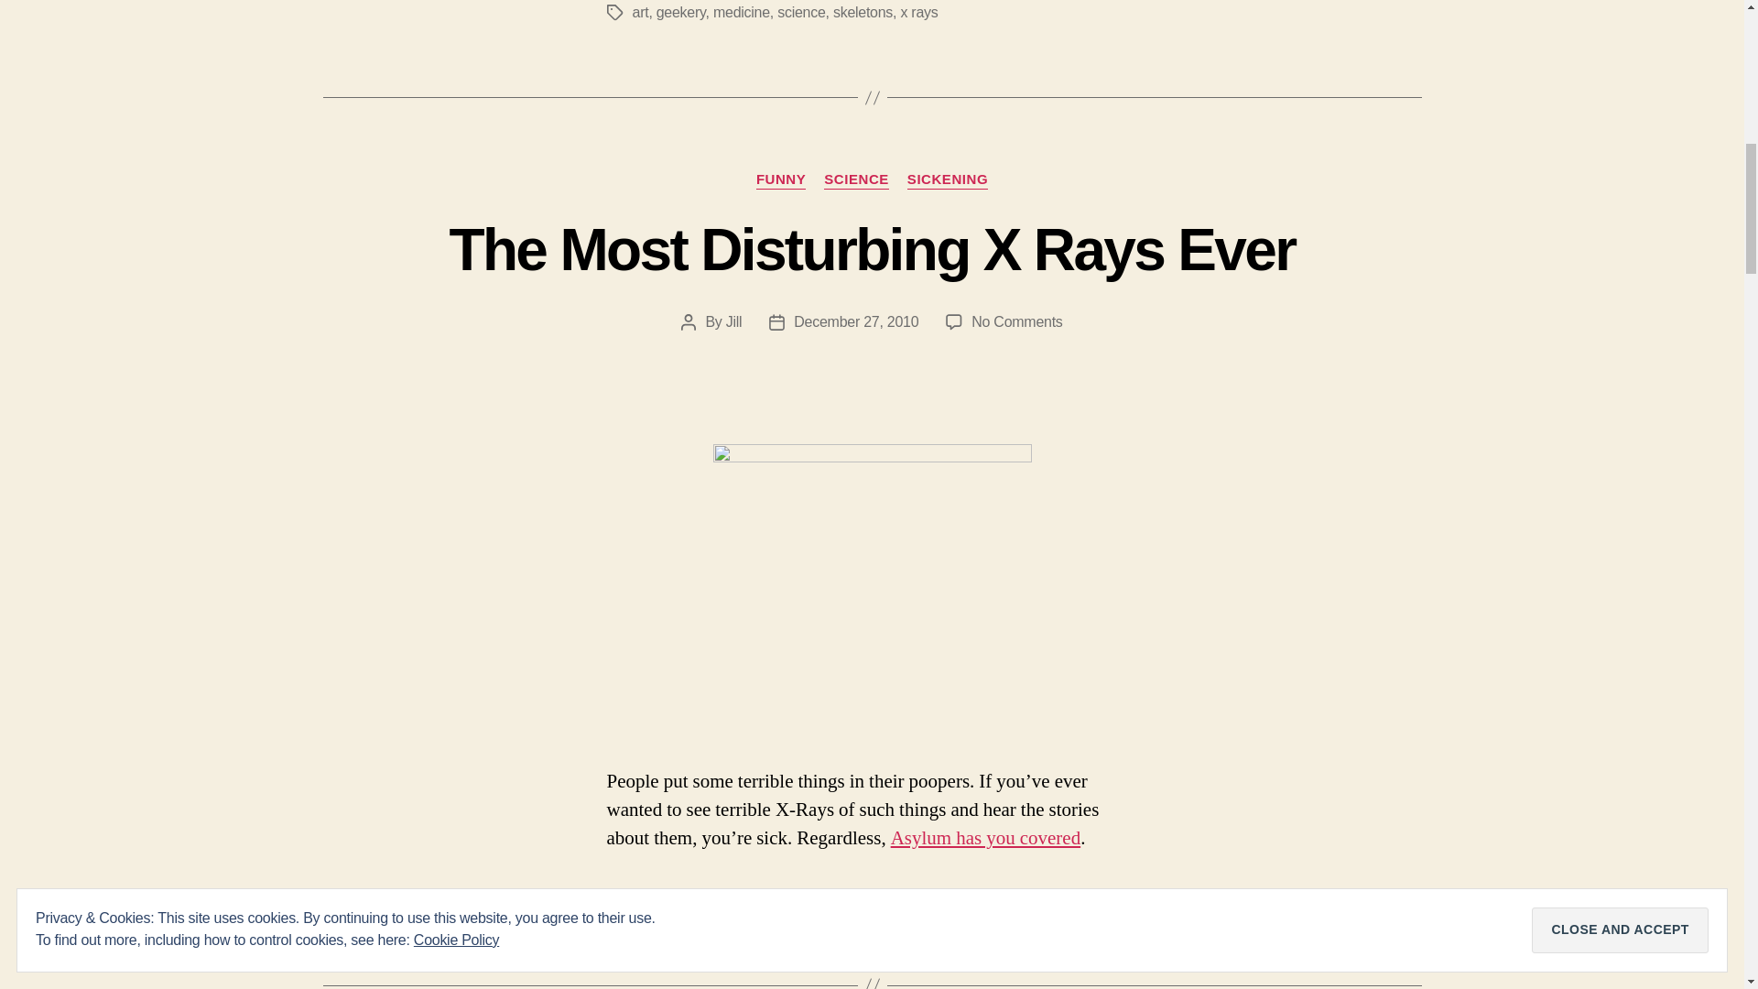 This screenshot has height=989, width=1758. What do you see at coordinates (800, 12) in the screenshot?
I see `science` at bounding box center [800, 12].